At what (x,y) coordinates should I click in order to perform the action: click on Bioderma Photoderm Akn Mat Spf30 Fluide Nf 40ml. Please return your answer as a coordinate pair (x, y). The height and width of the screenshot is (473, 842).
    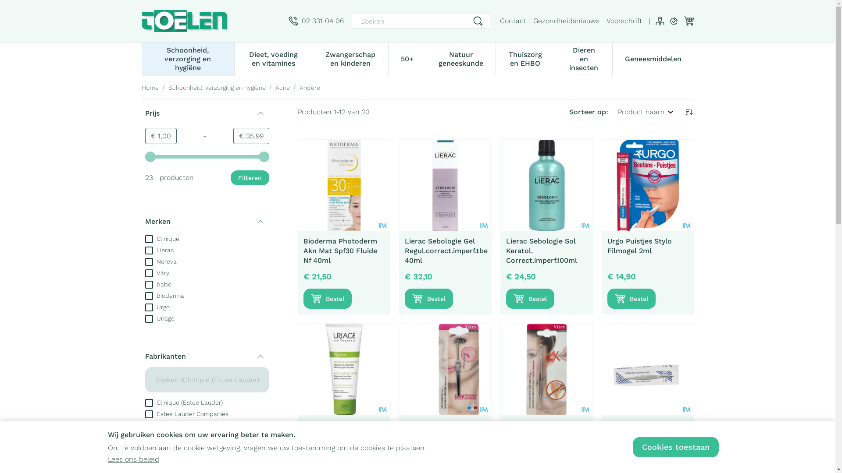
    Looking at the image, I should click on (340, 251).